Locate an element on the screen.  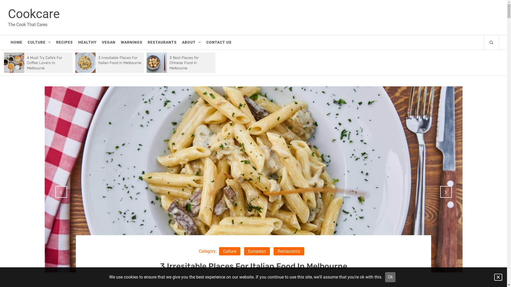
ABOUT is located at coordinates (192, 42).